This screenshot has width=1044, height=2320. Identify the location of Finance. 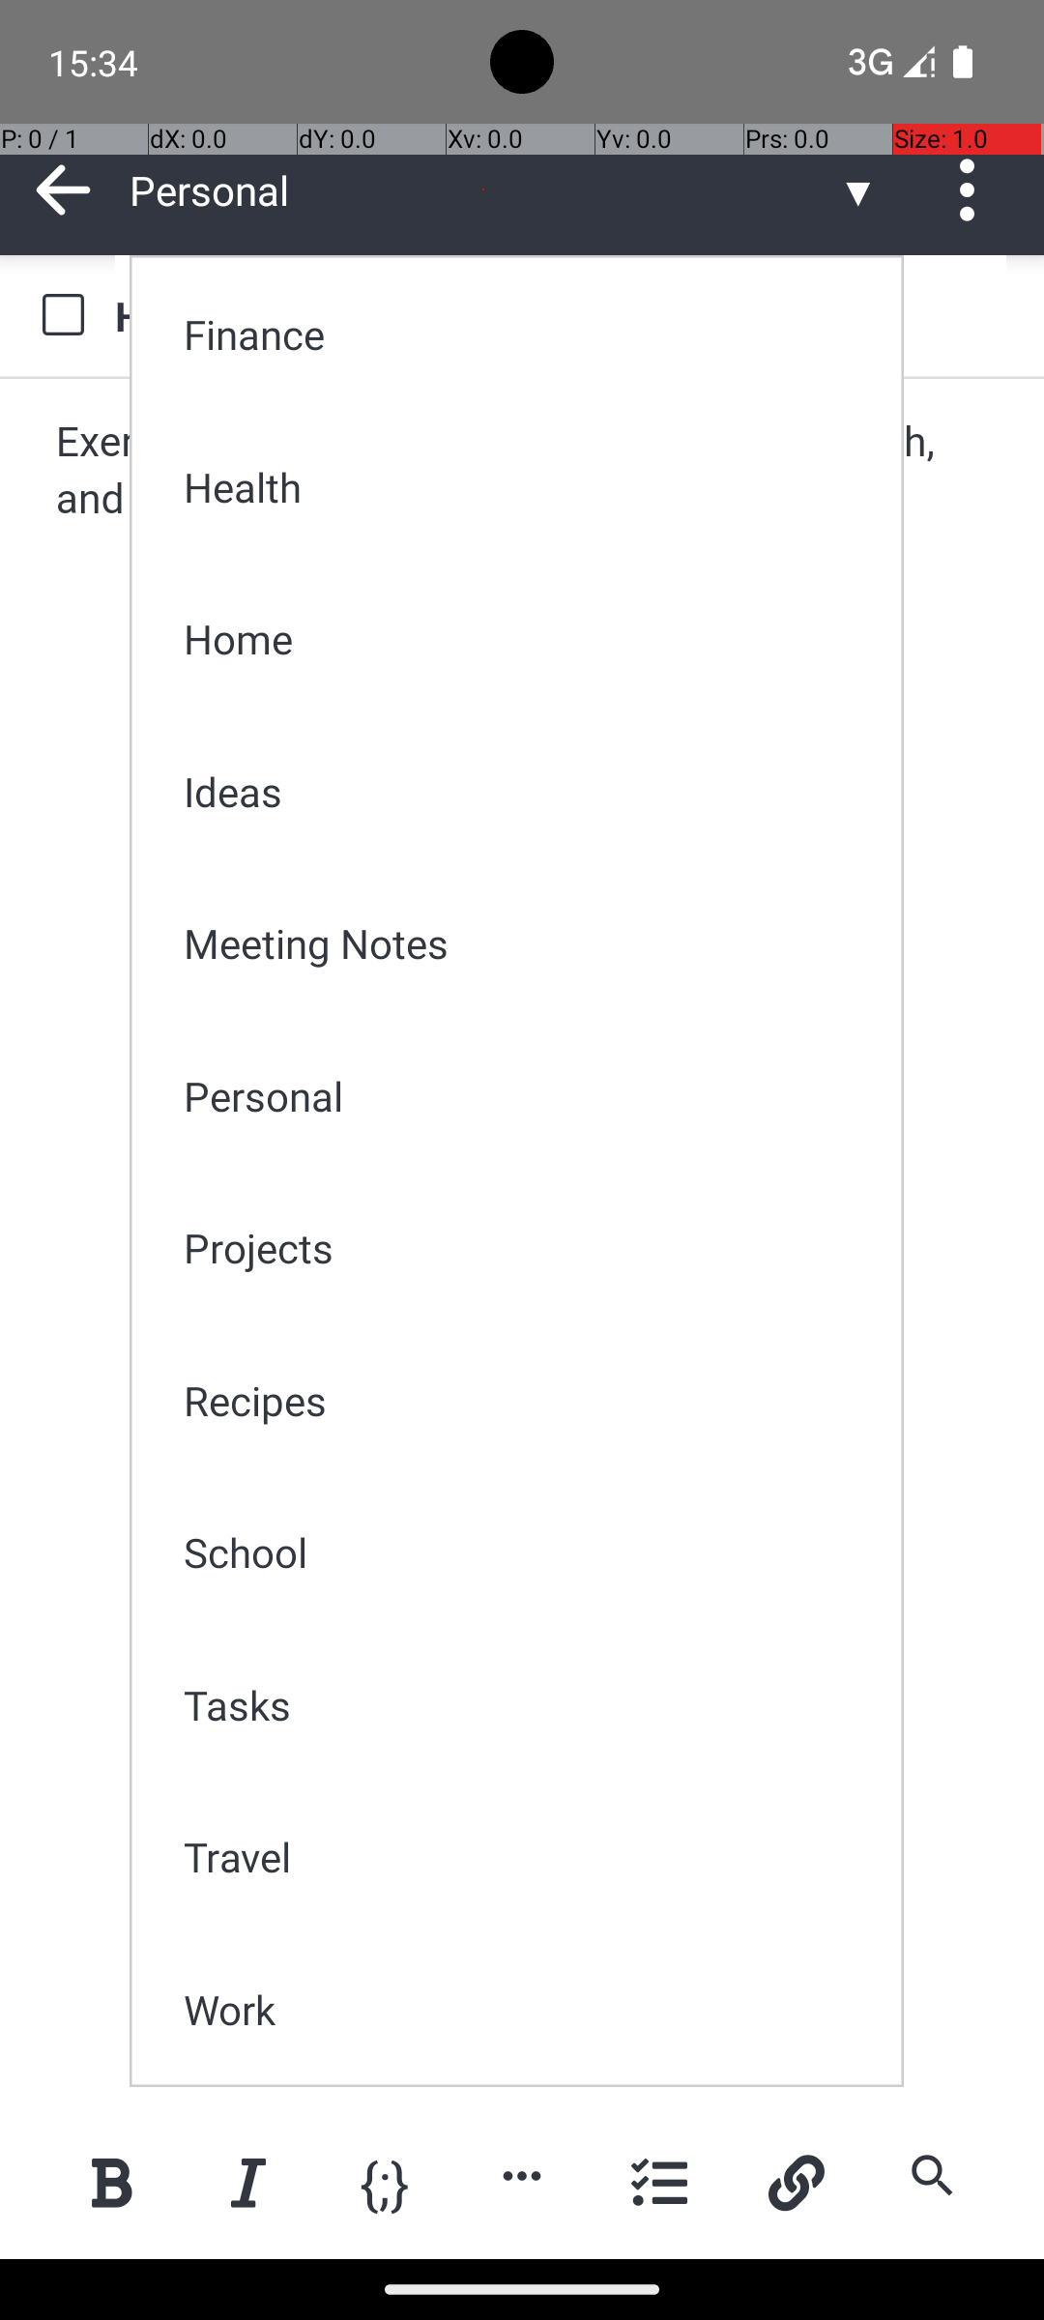
(530, 334).